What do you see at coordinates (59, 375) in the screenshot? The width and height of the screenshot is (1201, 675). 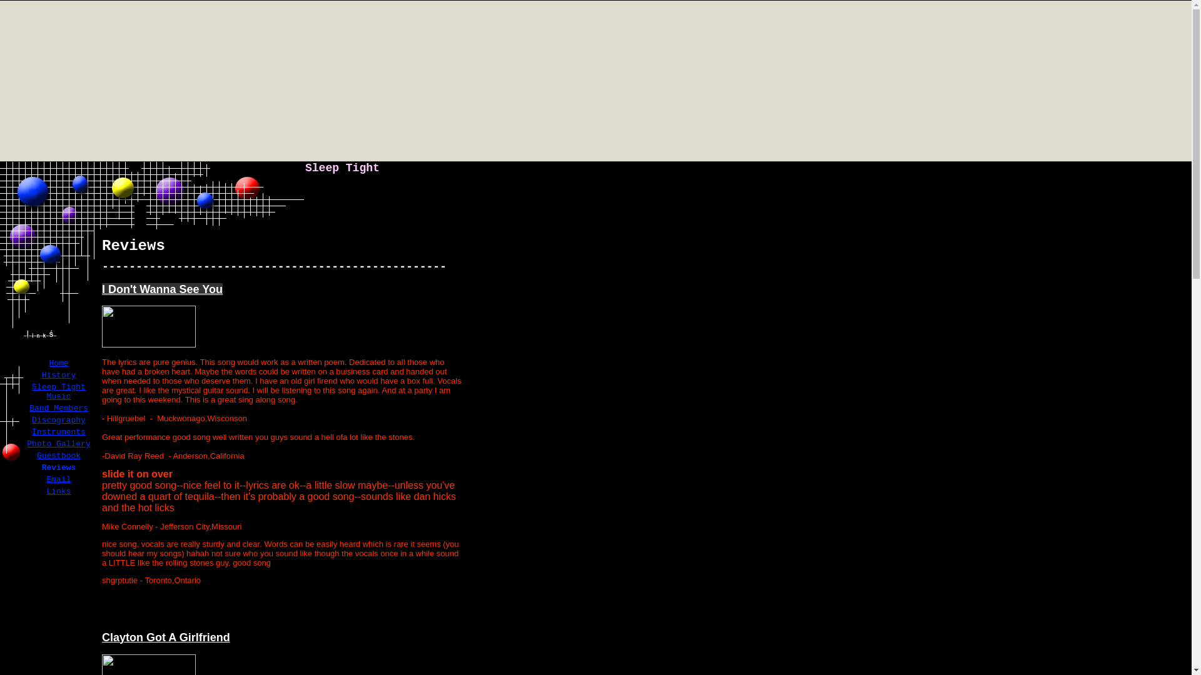 I see `History` at bounding box center [59, 375].